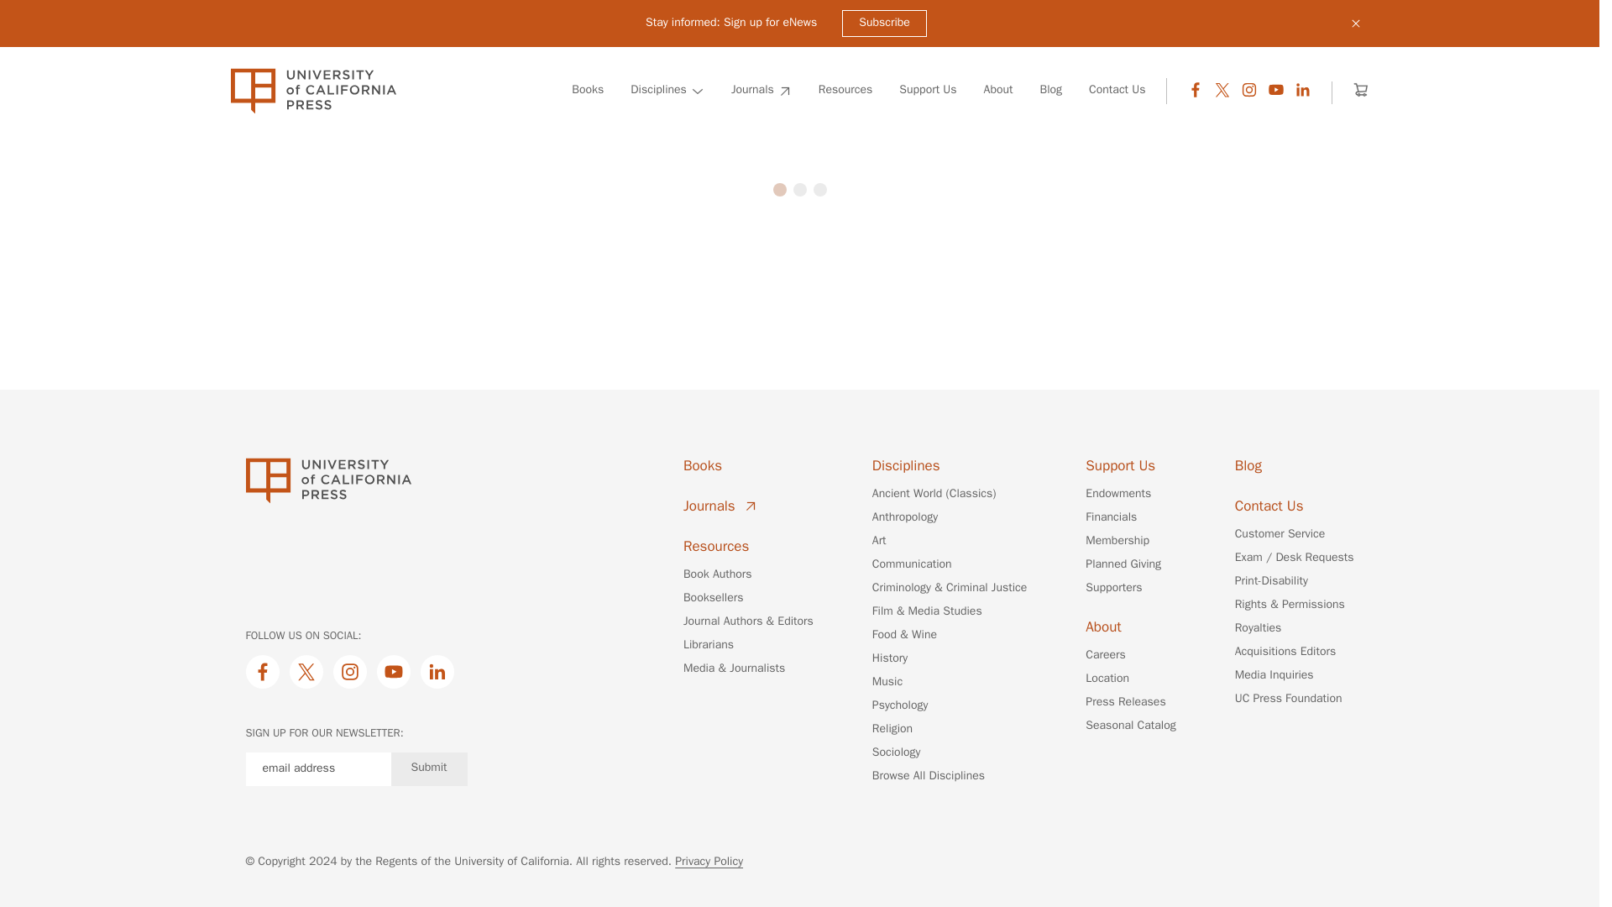 Image resolution: width=1612 pixels, height=907 pixels. What do you see at coordinates (667, 91) in the screenshot?
I see `Disciplines` at bounding box center [667, 91].